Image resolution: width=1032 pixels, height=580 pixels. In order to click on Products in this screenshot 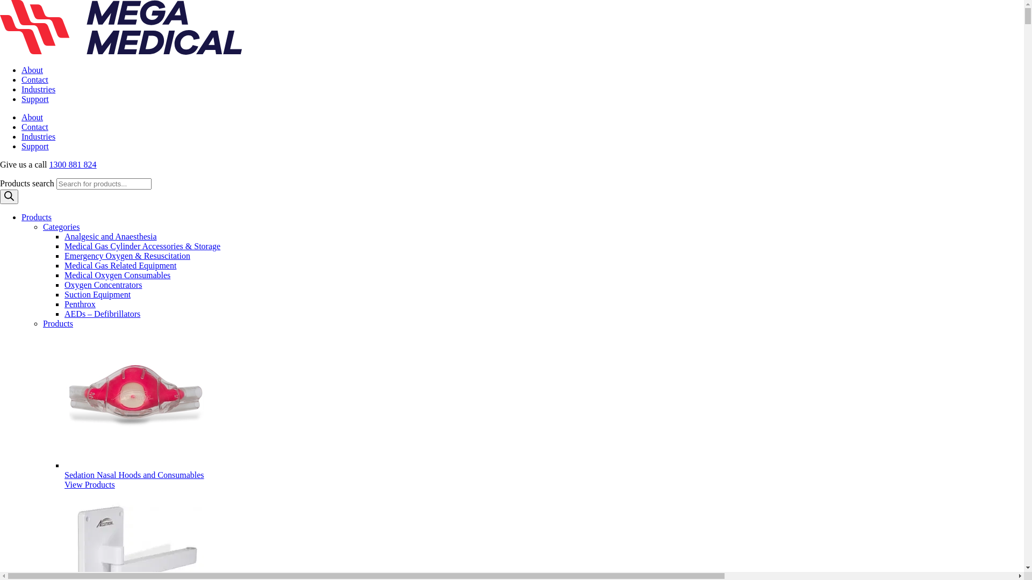, I will do `click(37, 217)`.